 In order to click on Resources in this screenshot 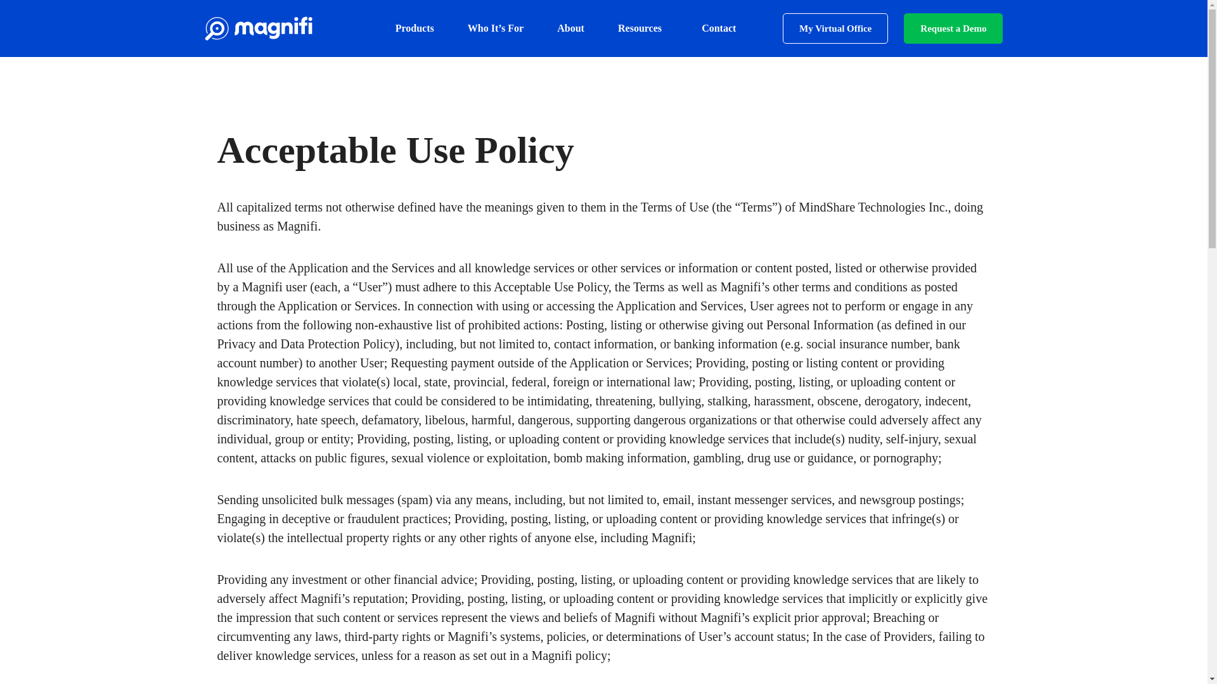, I will do `click(643, 28)`.